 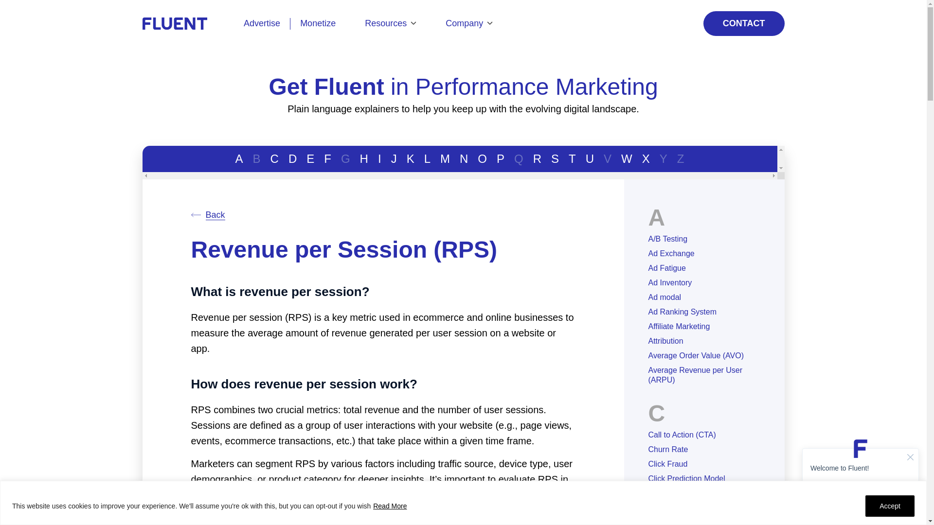 I want to click on Company, so click(x=469, y=23).